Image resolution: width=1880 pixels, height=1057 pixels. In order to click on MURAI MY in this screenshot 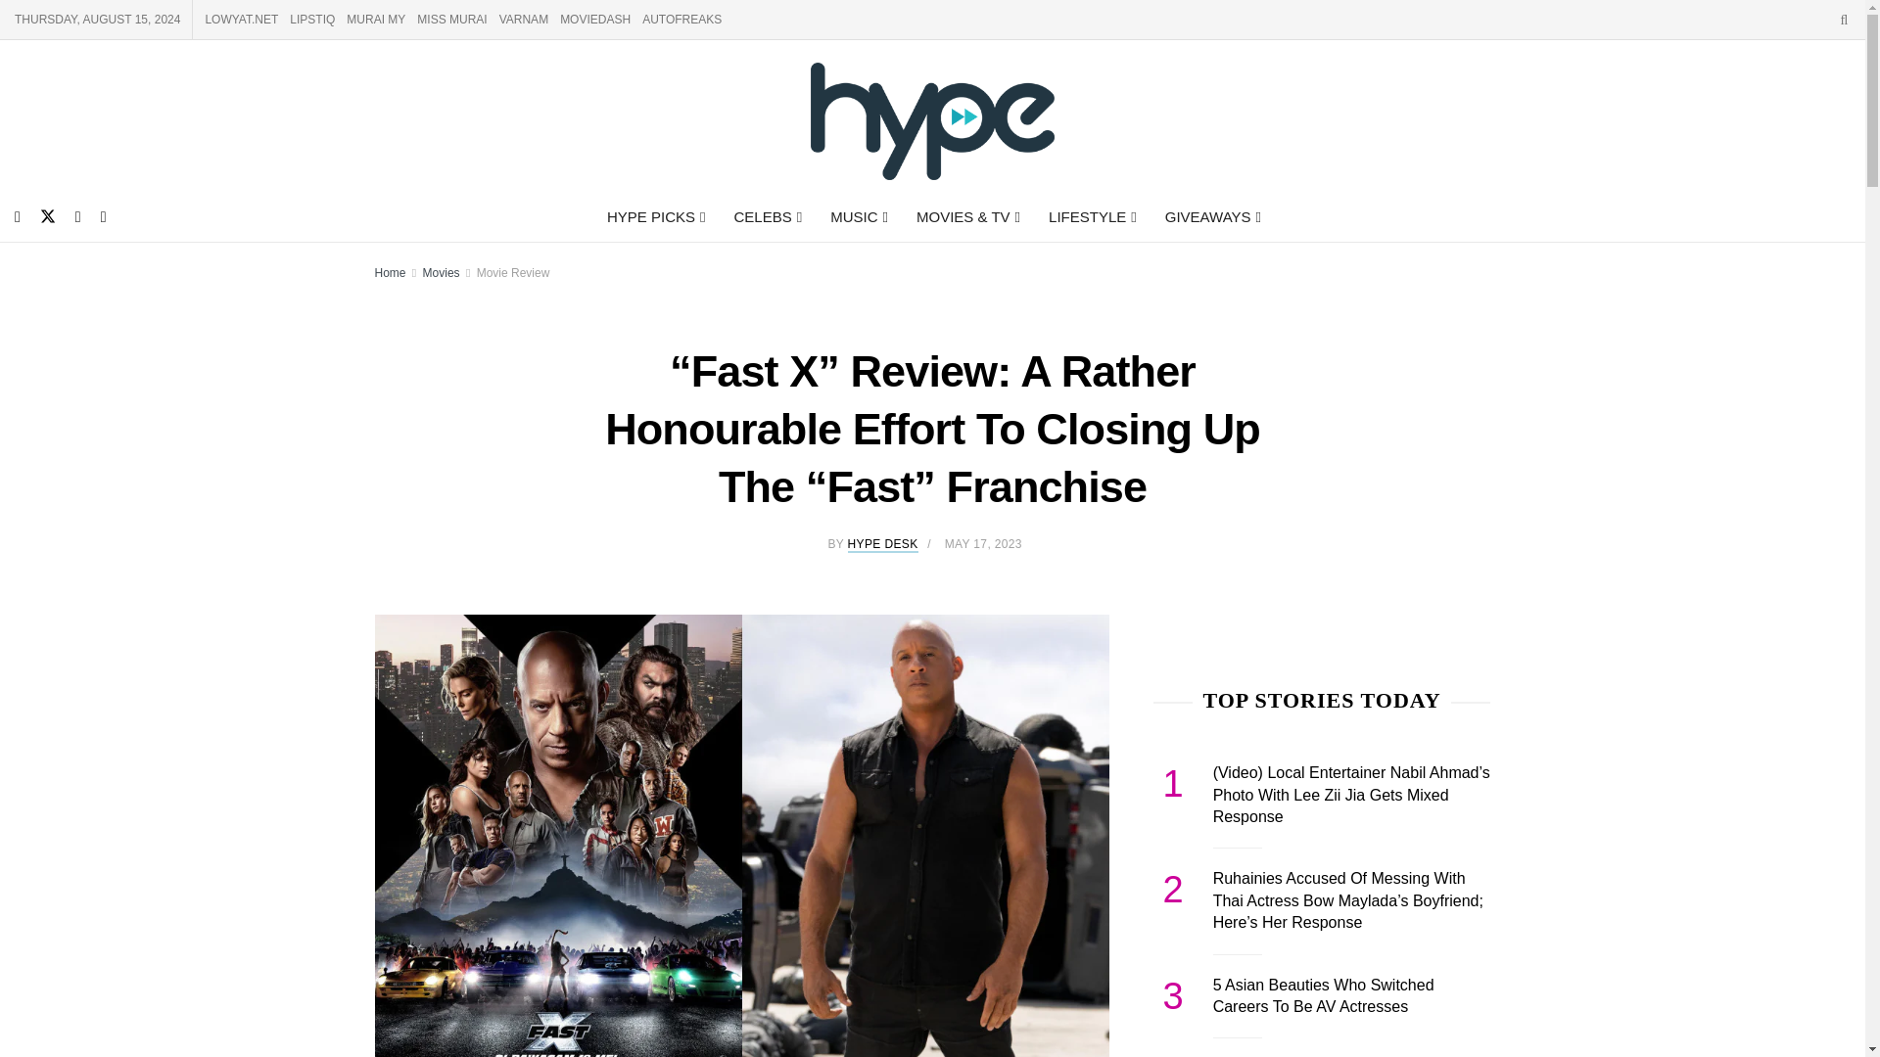, I will do `click(376, 20)`.